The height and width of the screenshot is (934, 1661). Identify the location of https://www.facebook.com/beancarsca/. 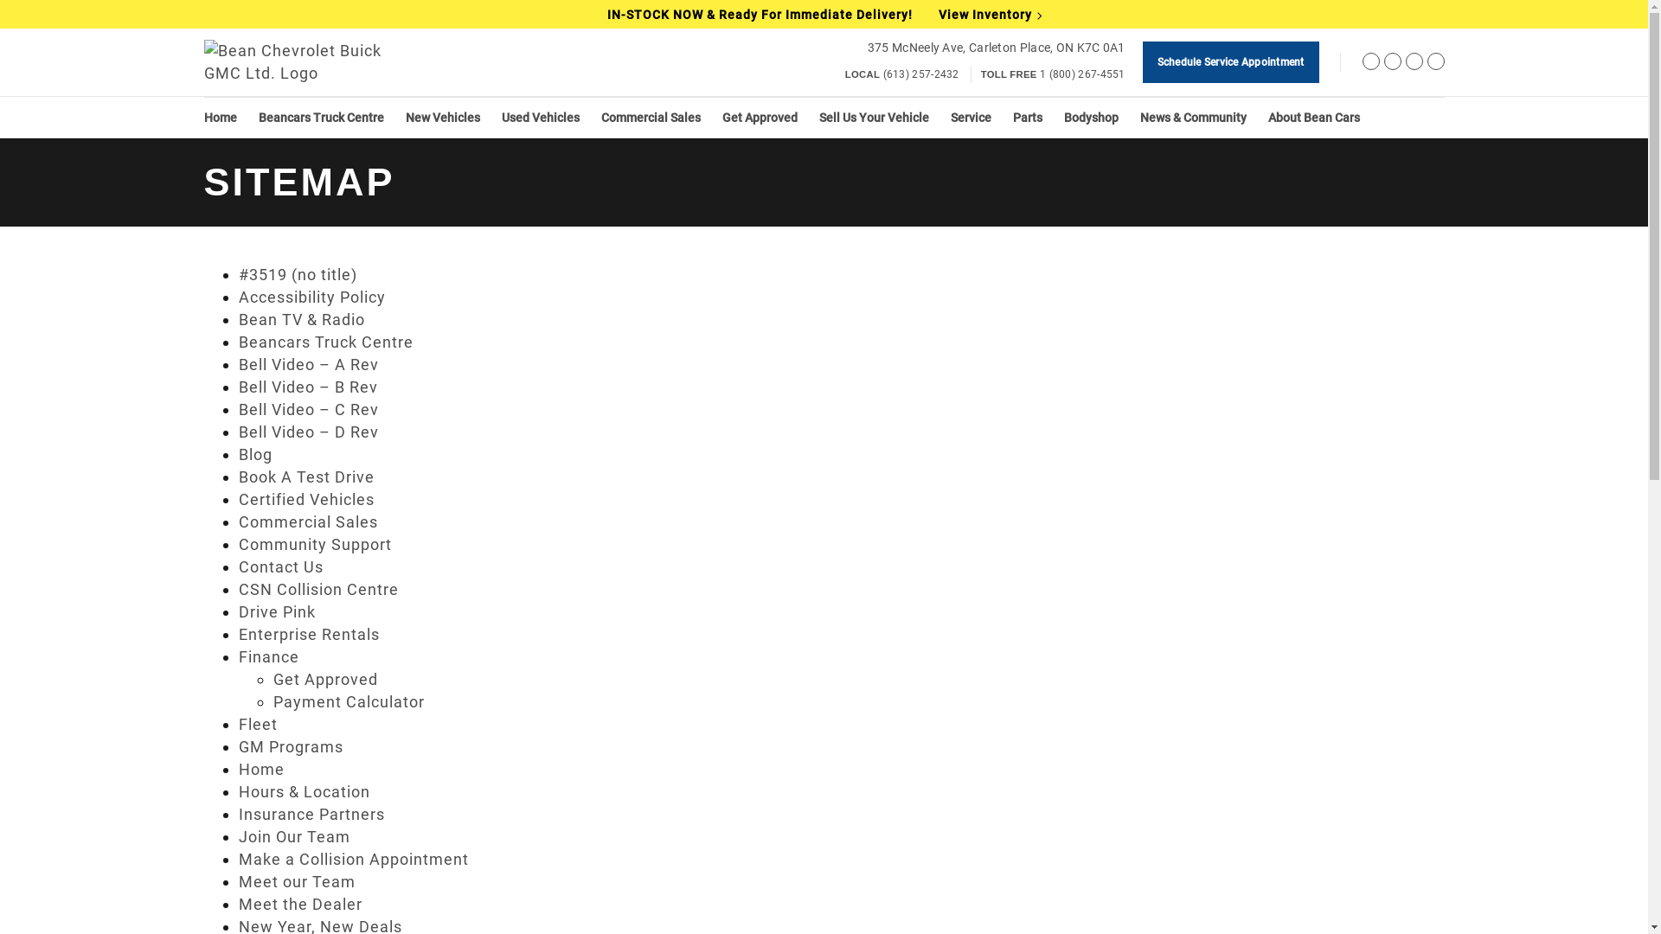
(1370, 64).